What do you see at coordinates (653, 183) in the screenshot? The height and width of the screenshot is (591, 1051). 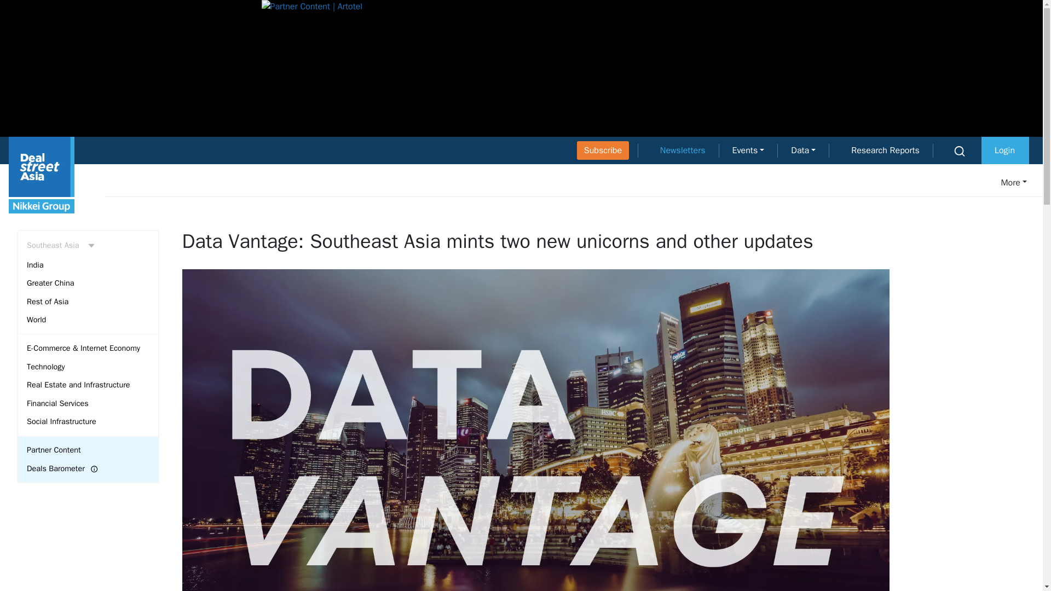 I see `Venture Capital` at bounding box center [653, 183].